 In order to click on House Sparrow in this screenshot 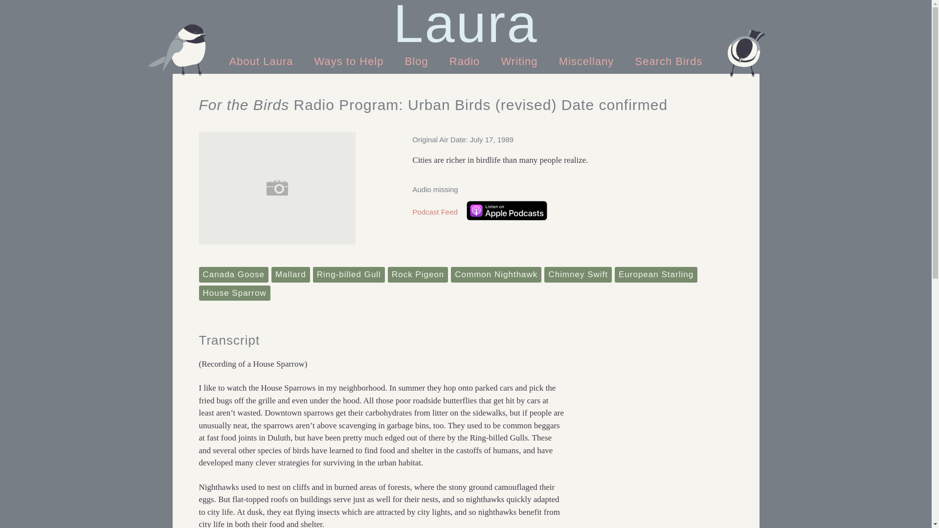, I will do `click(234, 293)`.